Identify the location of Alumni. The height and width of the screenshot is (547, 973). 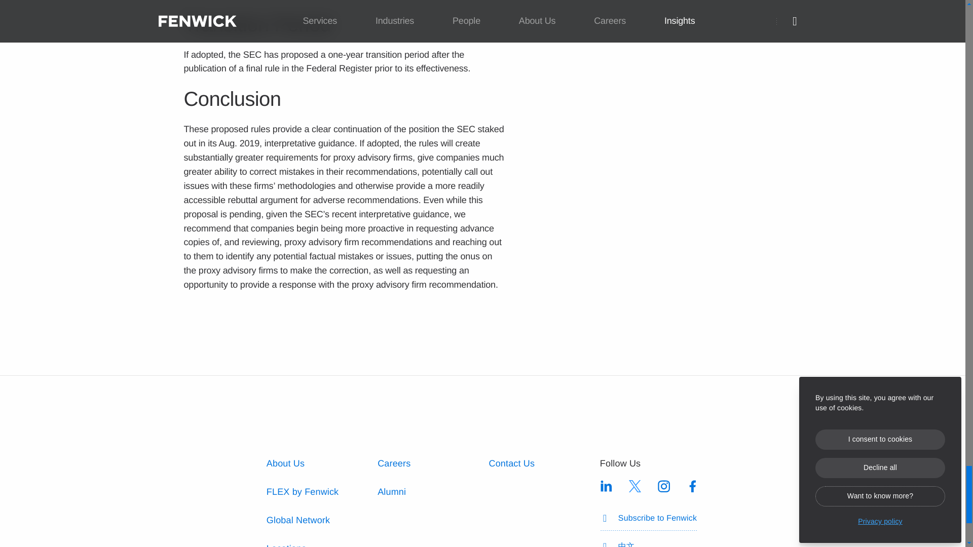
(391, 491).